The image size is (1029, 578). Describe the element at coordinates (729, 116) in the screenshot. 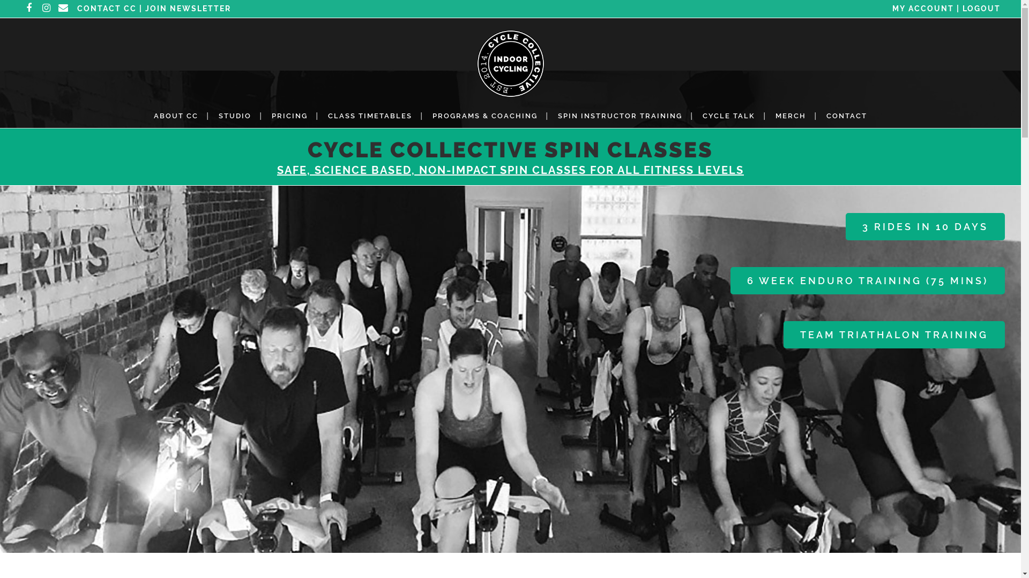

I see `CYCLE TALK` at that location.